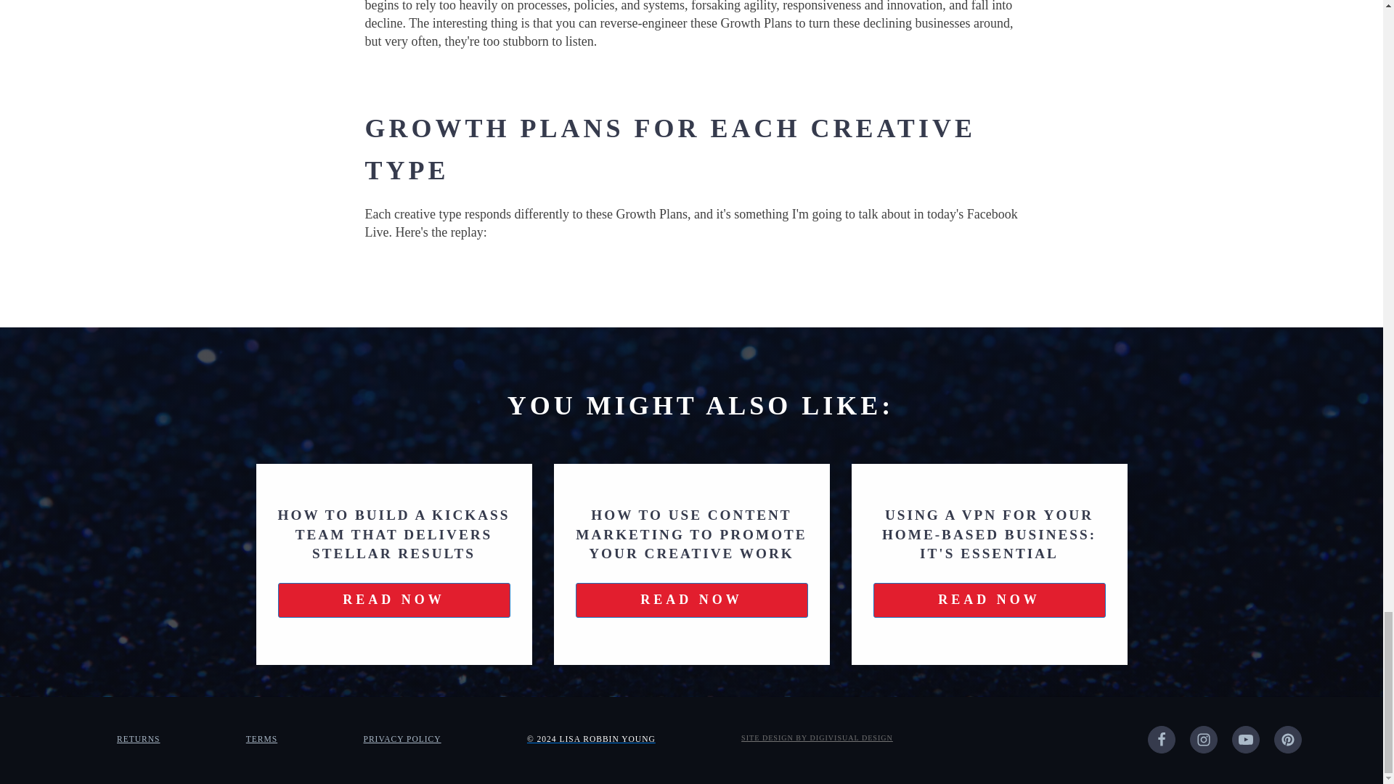  What do you see at coordinates (261, 739) in the screenshot?
I see `TERMS` at bounding box center [261, 739].